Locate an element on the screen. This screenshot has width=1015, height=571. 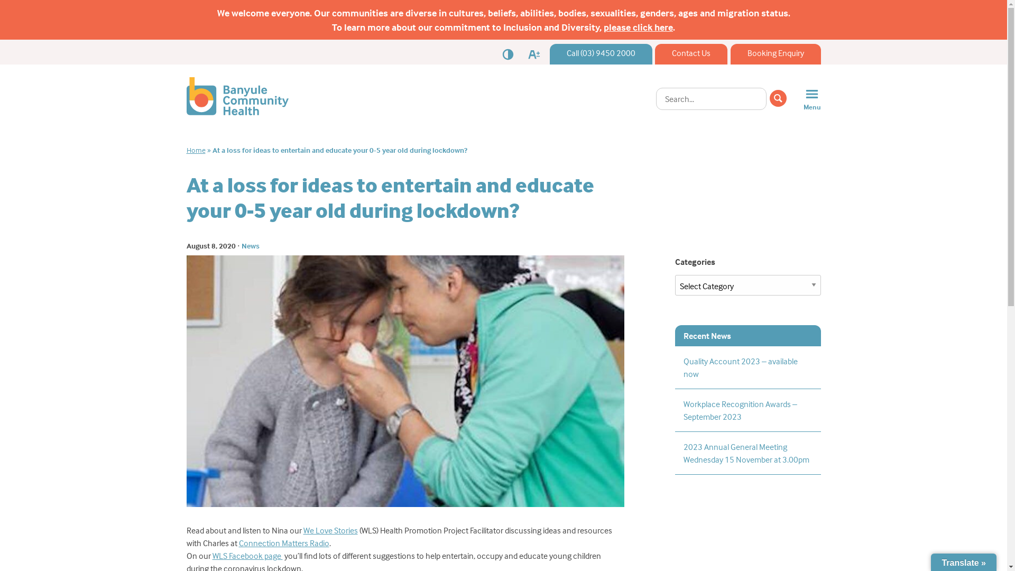
News is located at coordinates (250, 245).